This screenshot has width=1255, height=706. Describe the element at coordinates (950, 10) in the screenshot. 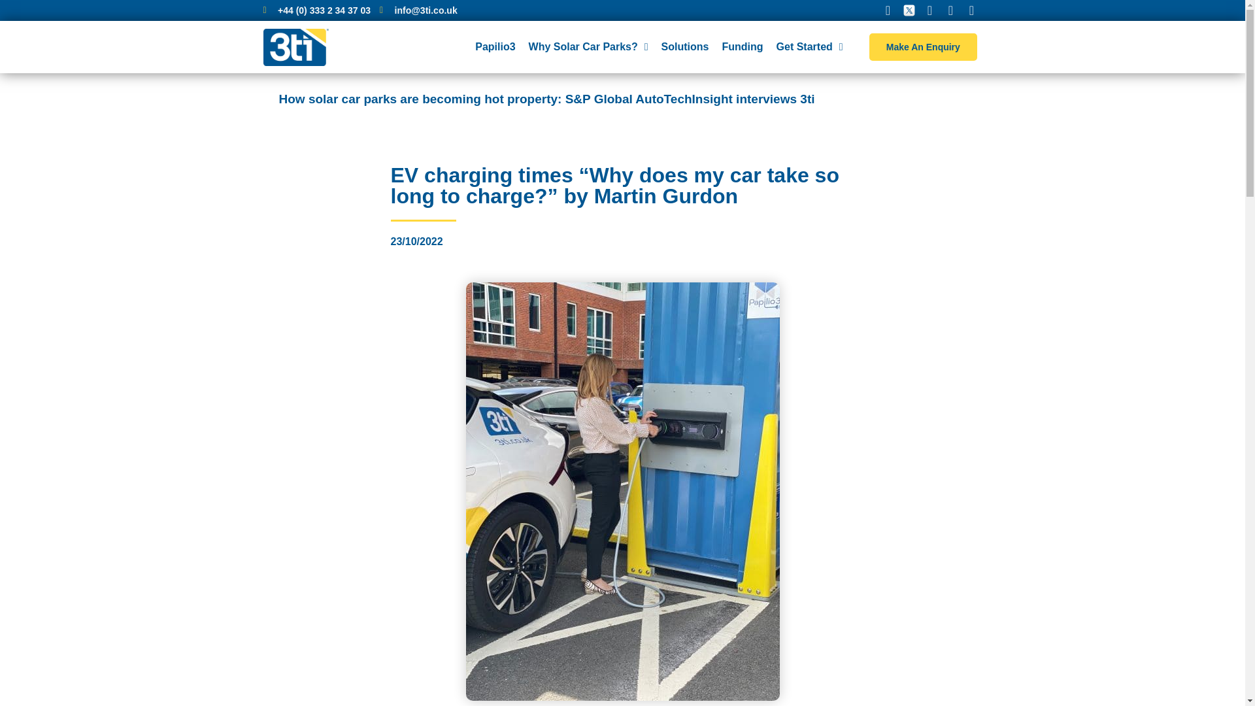

I see `Linkedin` at that location.